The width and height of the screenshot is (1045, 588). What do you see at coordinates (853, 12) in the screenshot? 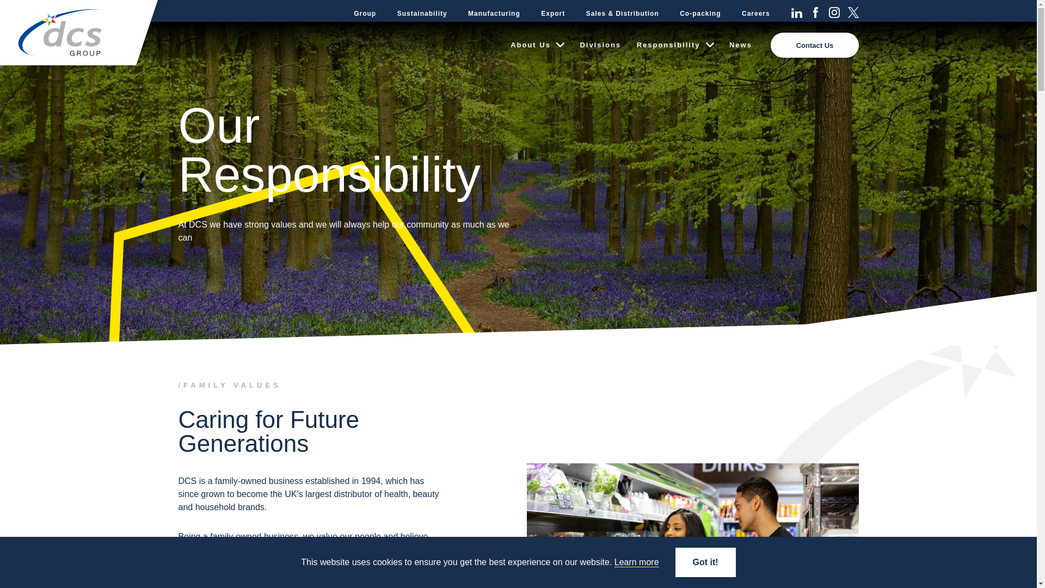
I see `Twitter` at bounding box center [853, 12].